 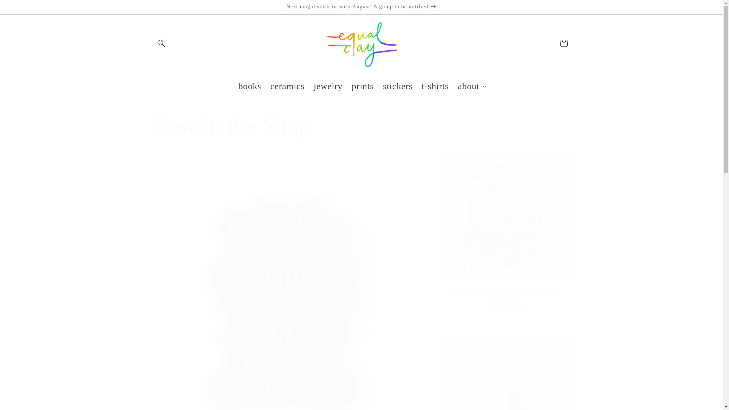 I want to click on prints, so click(x=362, y=86).